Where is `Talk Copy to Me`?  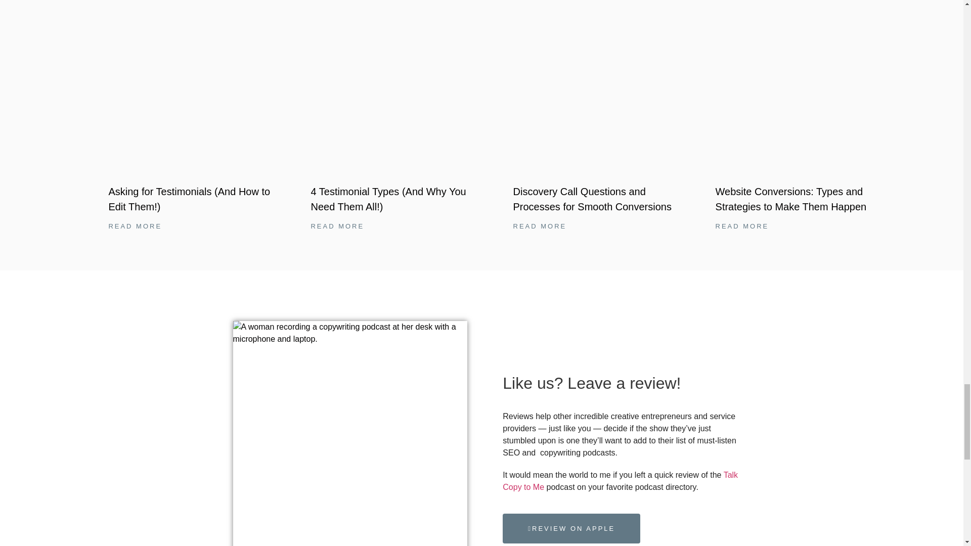
Talk Copy to Me is located at coordinates (620, 481).